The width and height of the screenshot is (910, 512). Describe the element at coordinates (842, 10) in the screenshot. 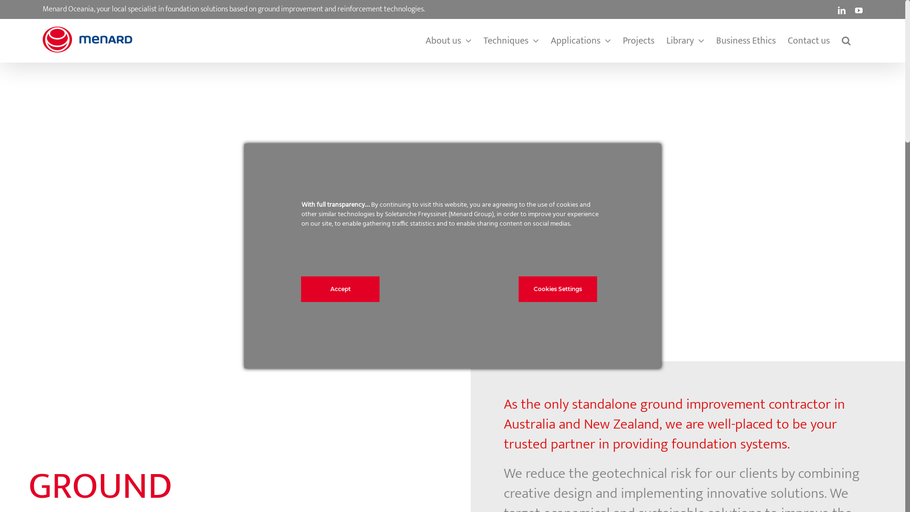

I see `LinkedIn` at that location.